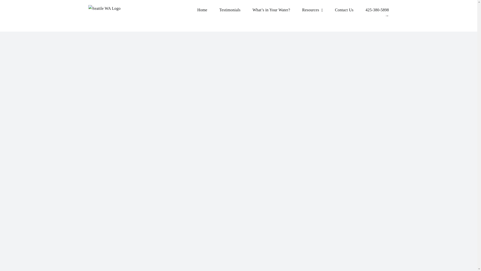 The image size is (481, 271). Describe the element at coordinates (377, 10) in the screenshot. I see `425-380-5898` at that location.